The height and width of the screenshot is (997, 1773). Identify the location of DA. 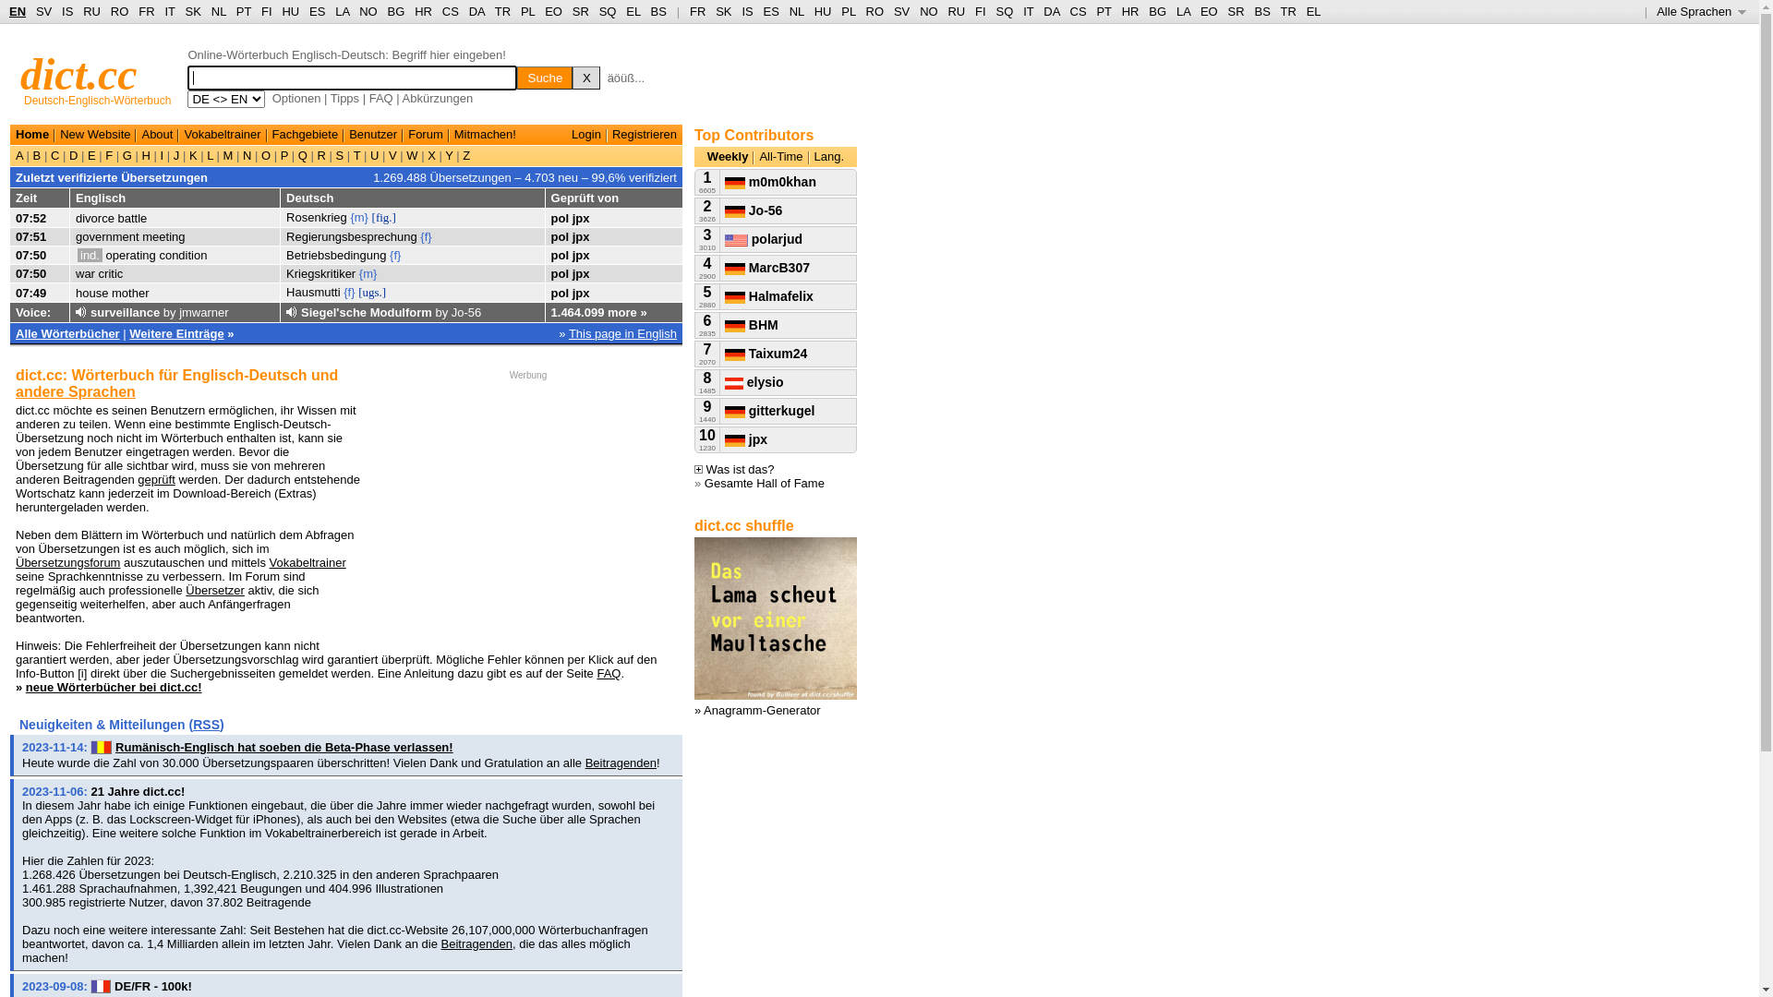
(476, 11).